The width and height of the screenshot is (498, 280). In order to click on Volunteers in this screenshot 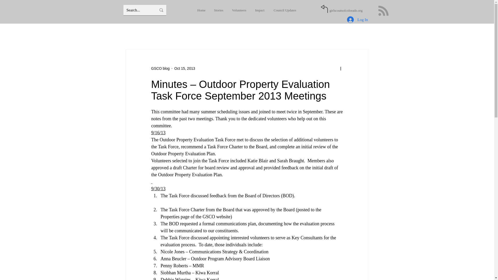, I will do `click(240, 10)`.